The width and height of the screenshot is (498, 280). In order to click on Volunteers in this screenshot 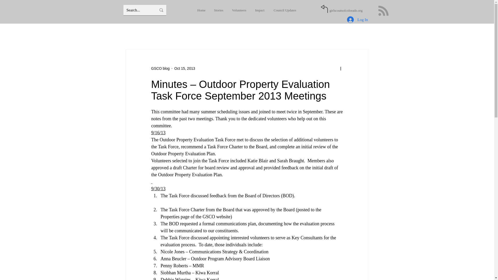, I will do `click(240, 10)`.